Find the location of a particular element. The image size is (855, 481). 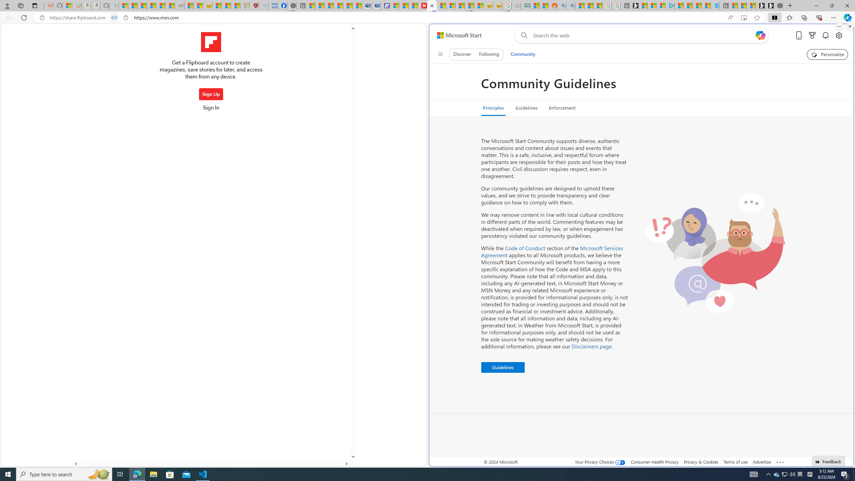

Disclaimers page is located at coordinates (591, 346).